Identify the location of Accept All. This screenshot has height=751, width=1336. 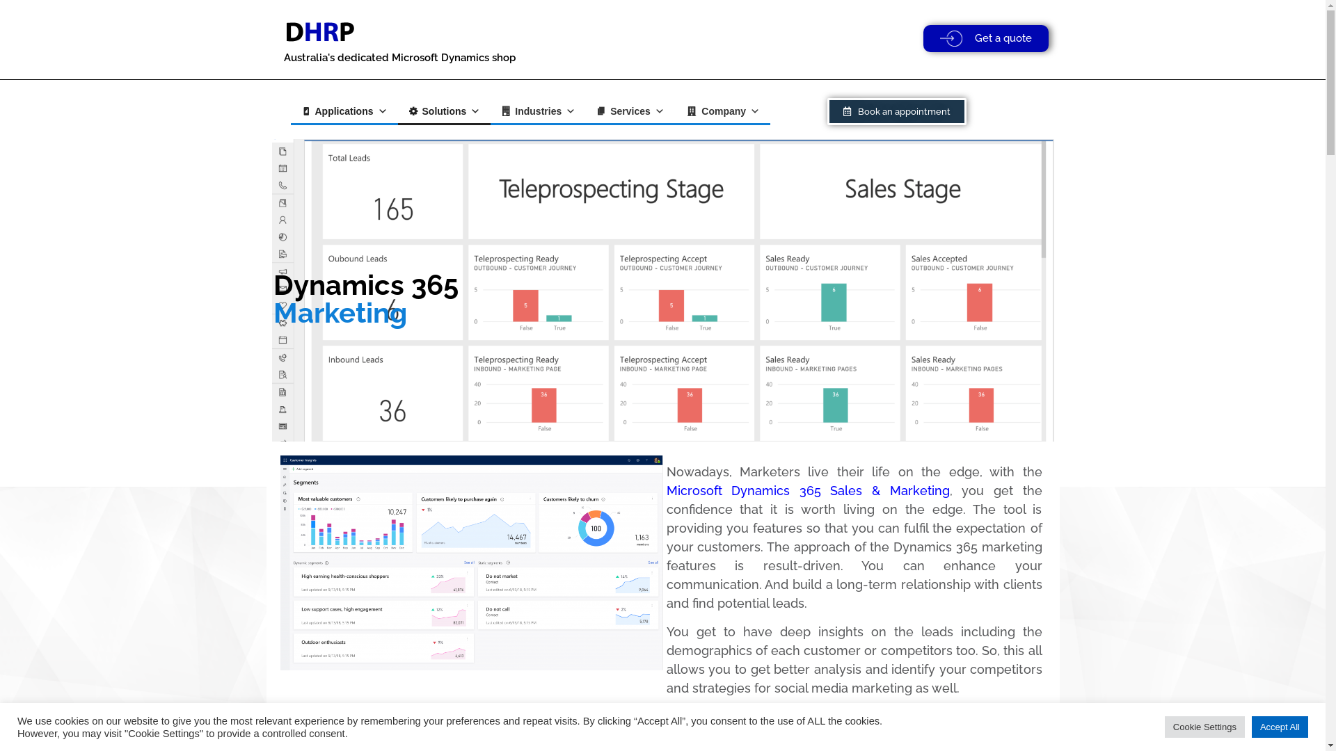
(1280, 727).